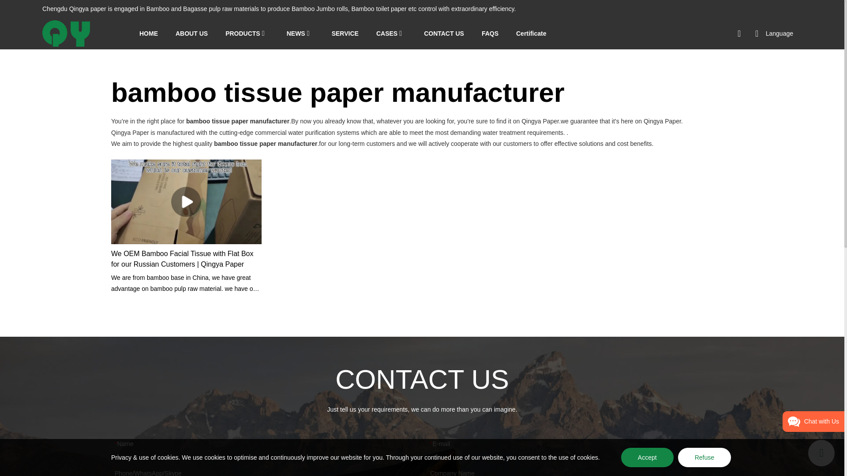 Image resolution: width=847 pixels, height=476 pixels. I want to click on SERVICE, so click(345, 33).